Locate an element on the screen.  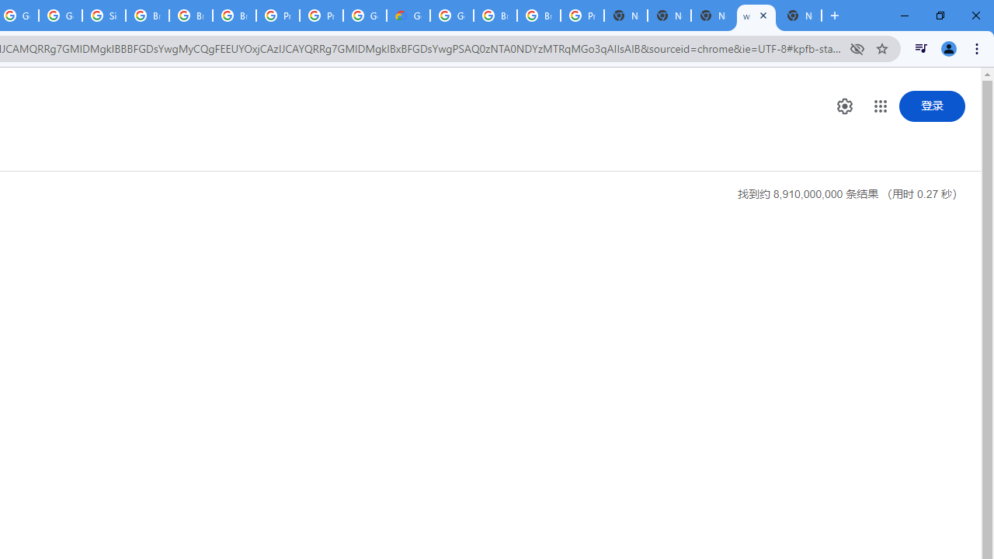
Browse Chrome as a guest - Computer - Google Chrome Help is located at coordinates (148, 16).